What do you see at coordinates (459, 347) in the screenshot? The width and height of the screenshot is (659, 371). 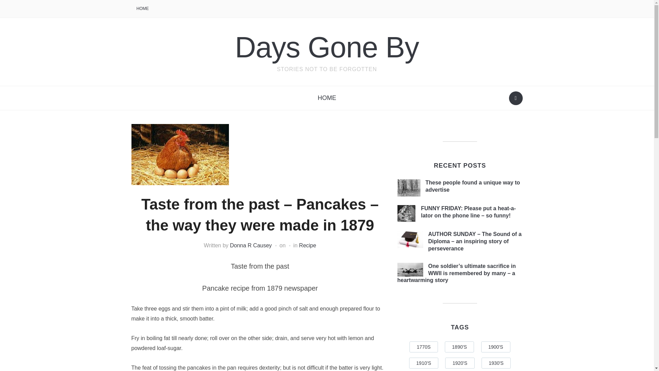 I see `1890'S` at bounding box center [459, 347].